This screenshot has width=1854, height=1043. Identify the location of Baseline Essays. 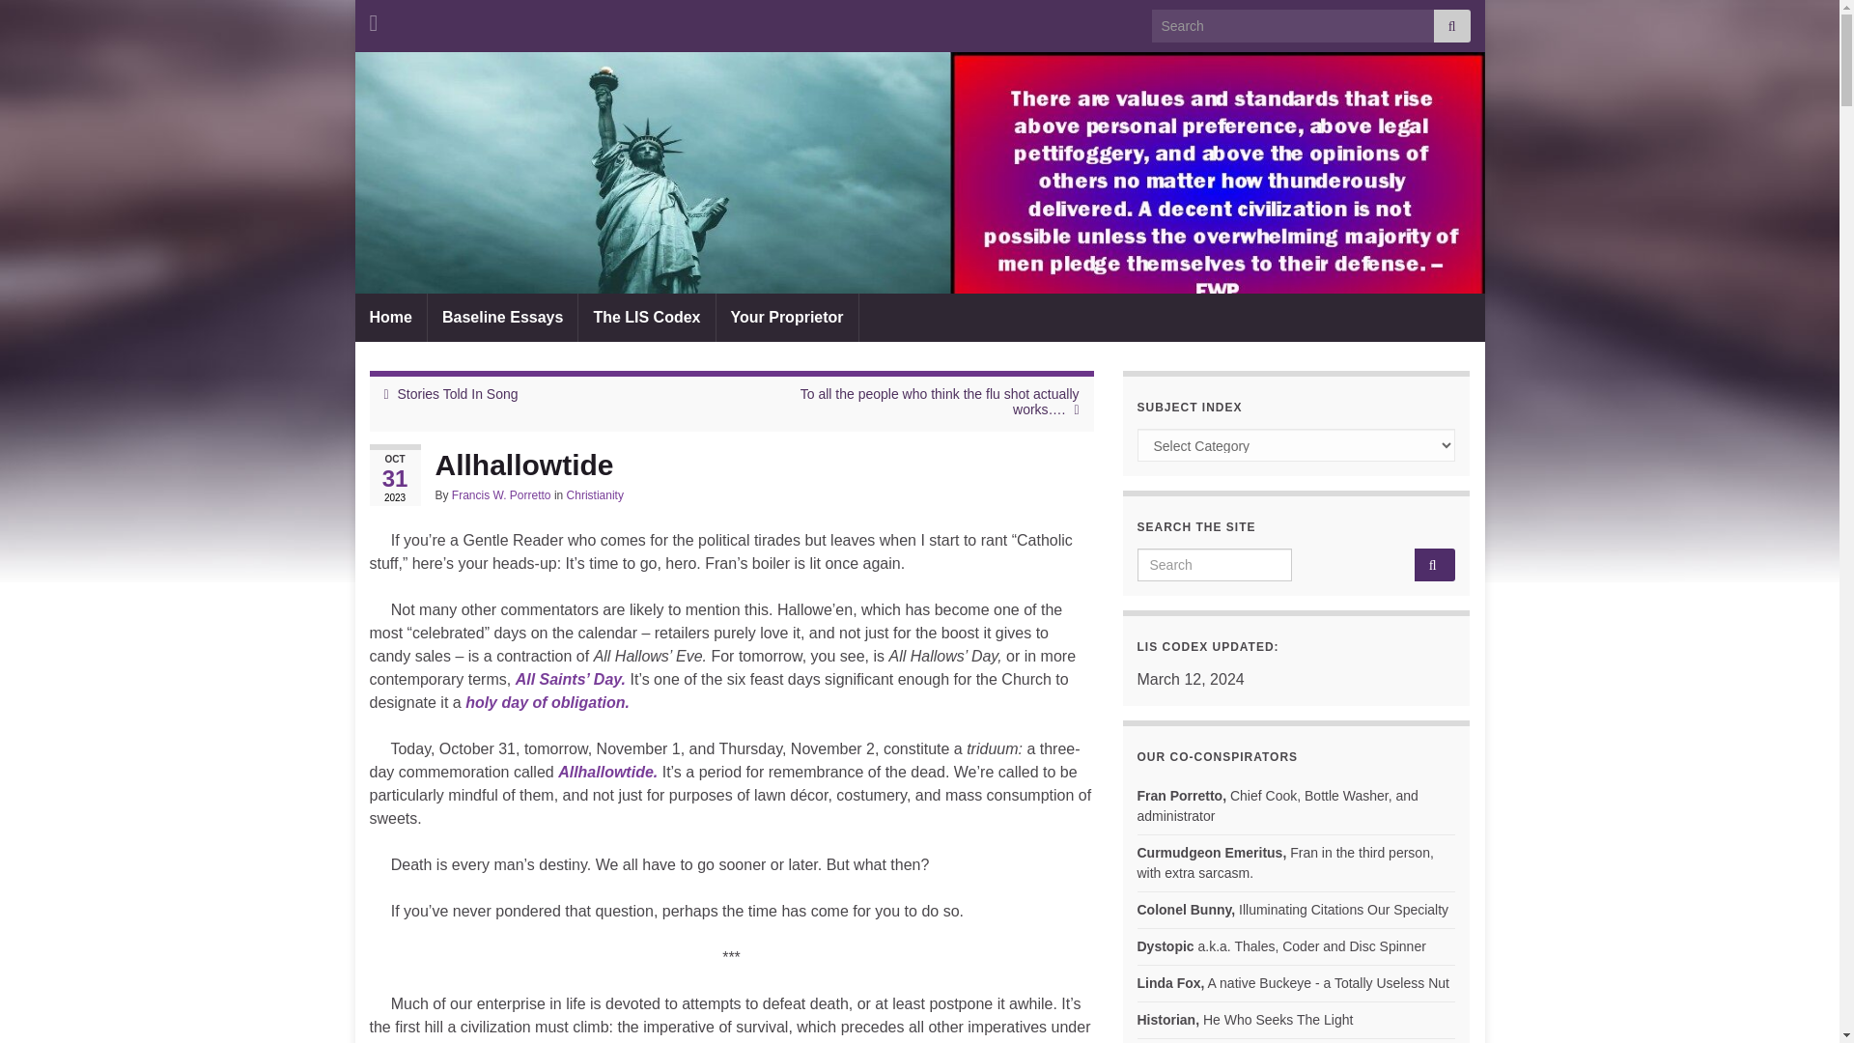
(502, 317).